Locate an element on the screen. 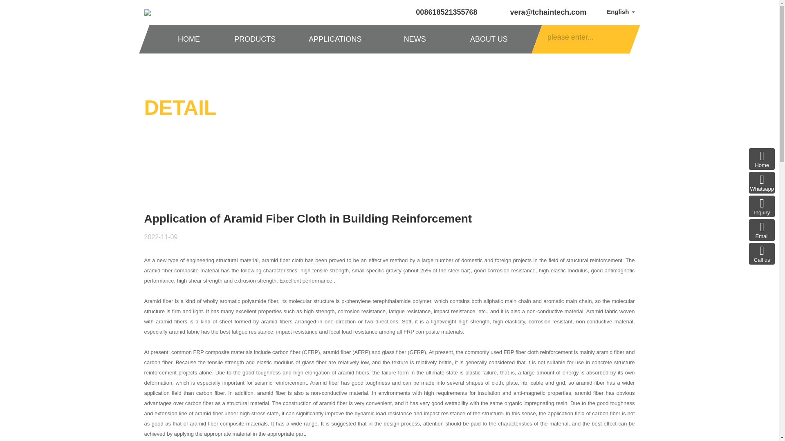  008618521355768 is located at coordinates (440, 12).